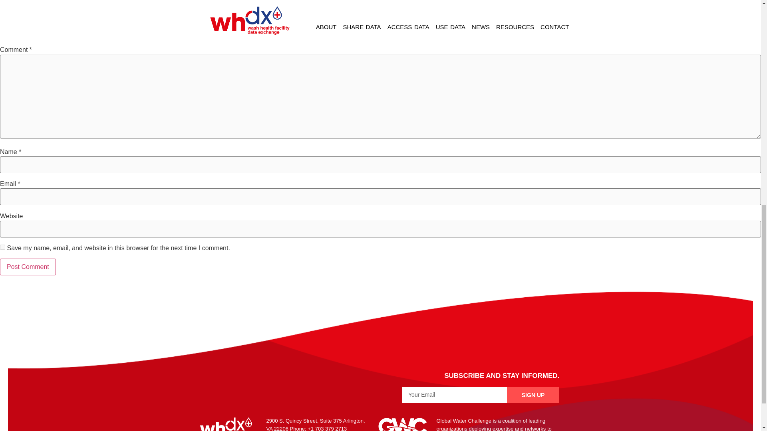  What do you see at coordinates (533, 395) in the screenshot?
I see `SIGN UP` at bounding box center [533, 395].